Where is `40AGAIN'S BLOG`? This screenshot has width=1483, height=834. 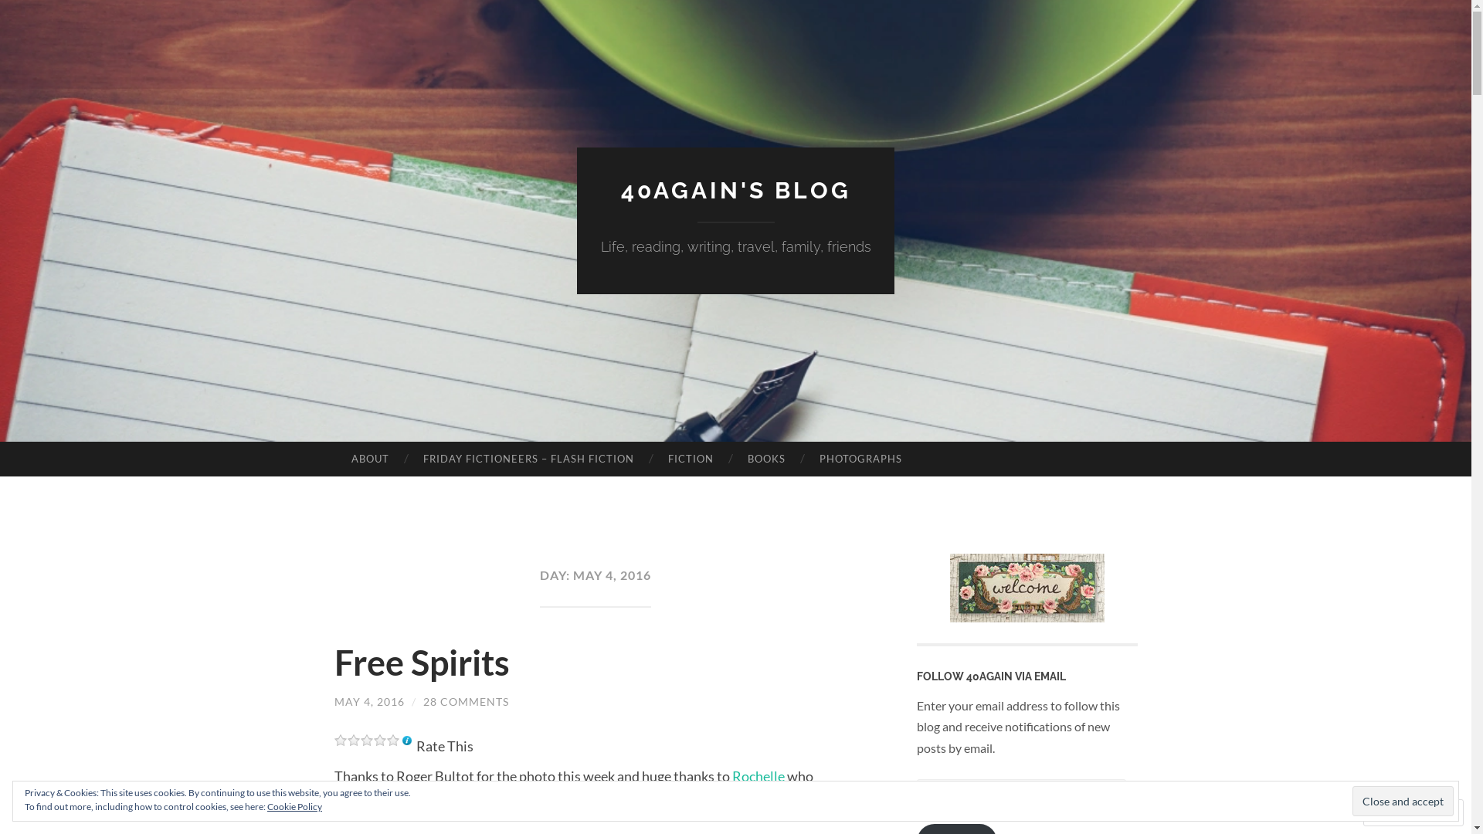
40AGAIN'S BLOG is located at coordinates (736, 190).